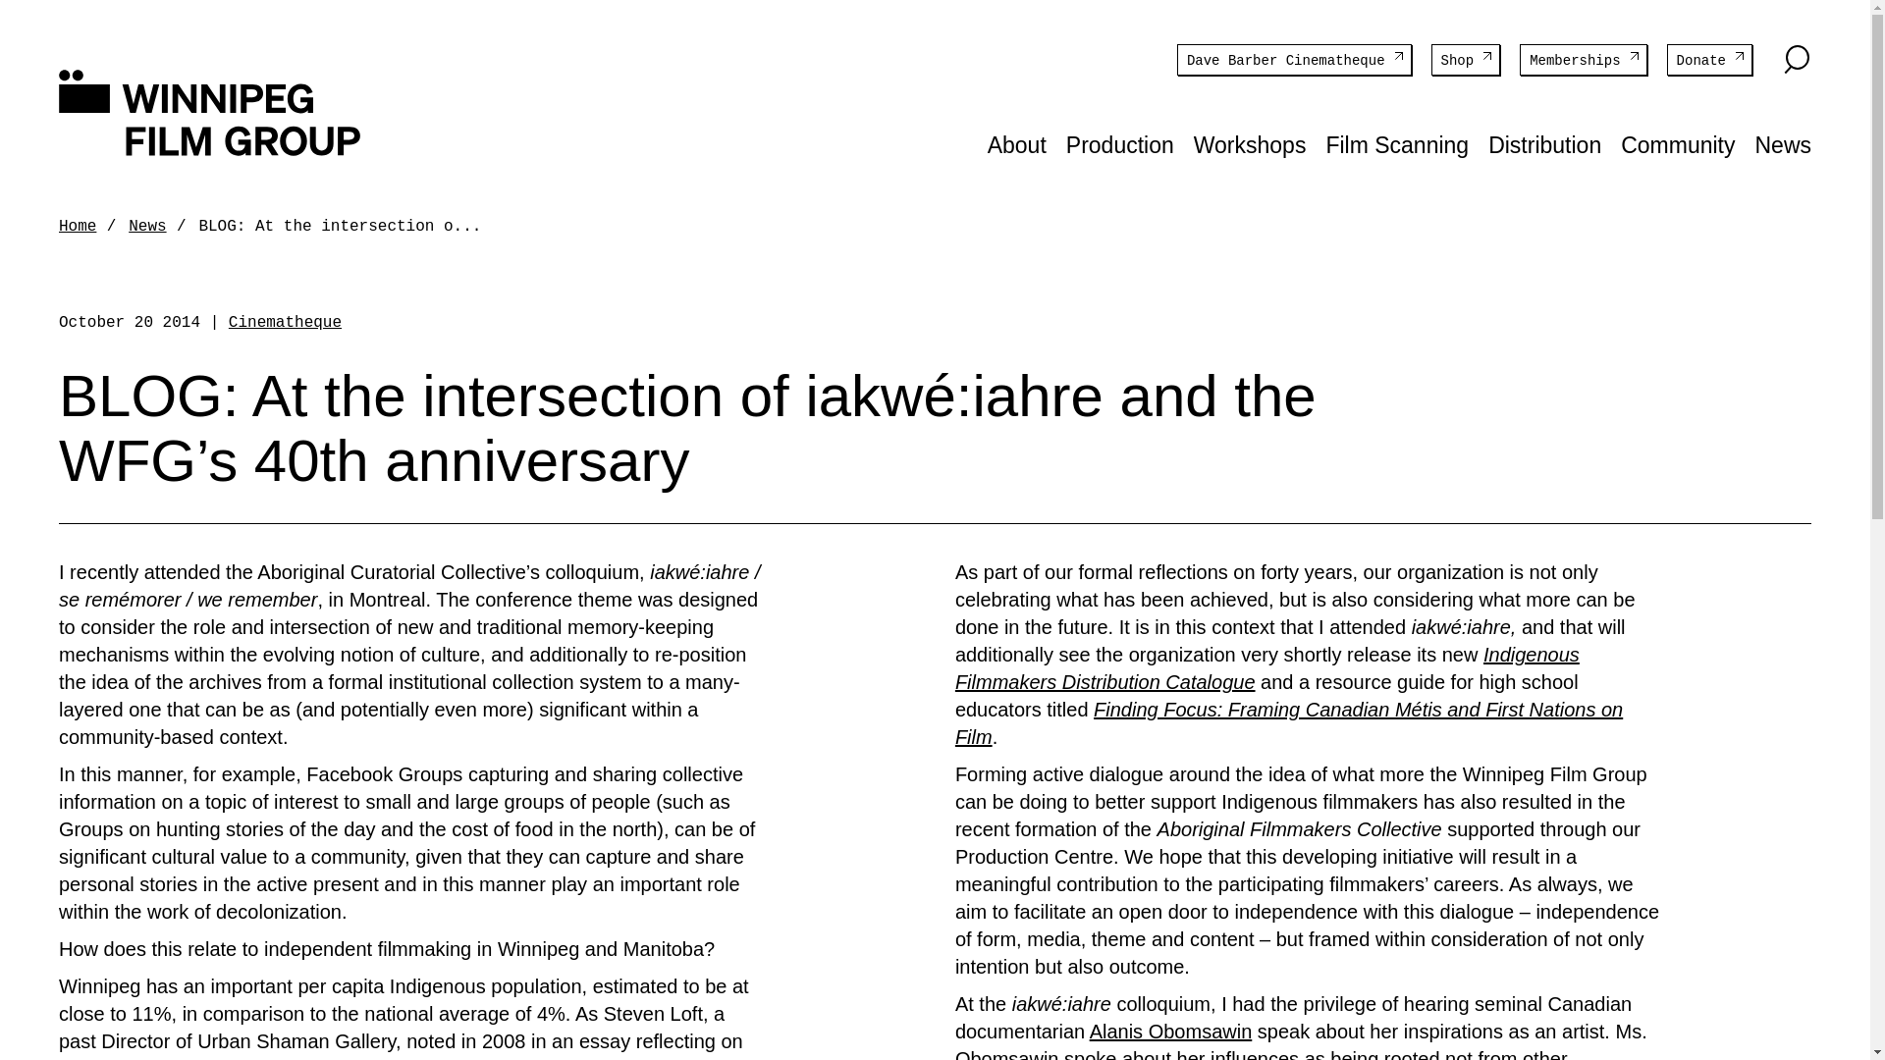 The height and width of the screenshot is (1060, 1885). Describe the element at coordinates (1396, 145) in the screenshot. I see `Film Scanning` at that location.